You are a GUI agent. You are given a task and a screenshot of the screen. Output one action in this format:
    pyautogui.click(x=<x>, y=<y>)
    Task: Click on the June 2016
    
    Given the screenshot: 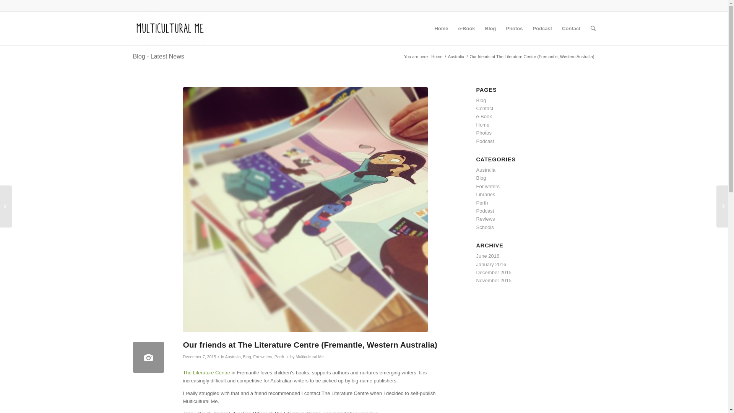 What is the action you would take?
    pyautogui.click(x=488, y=256)
    